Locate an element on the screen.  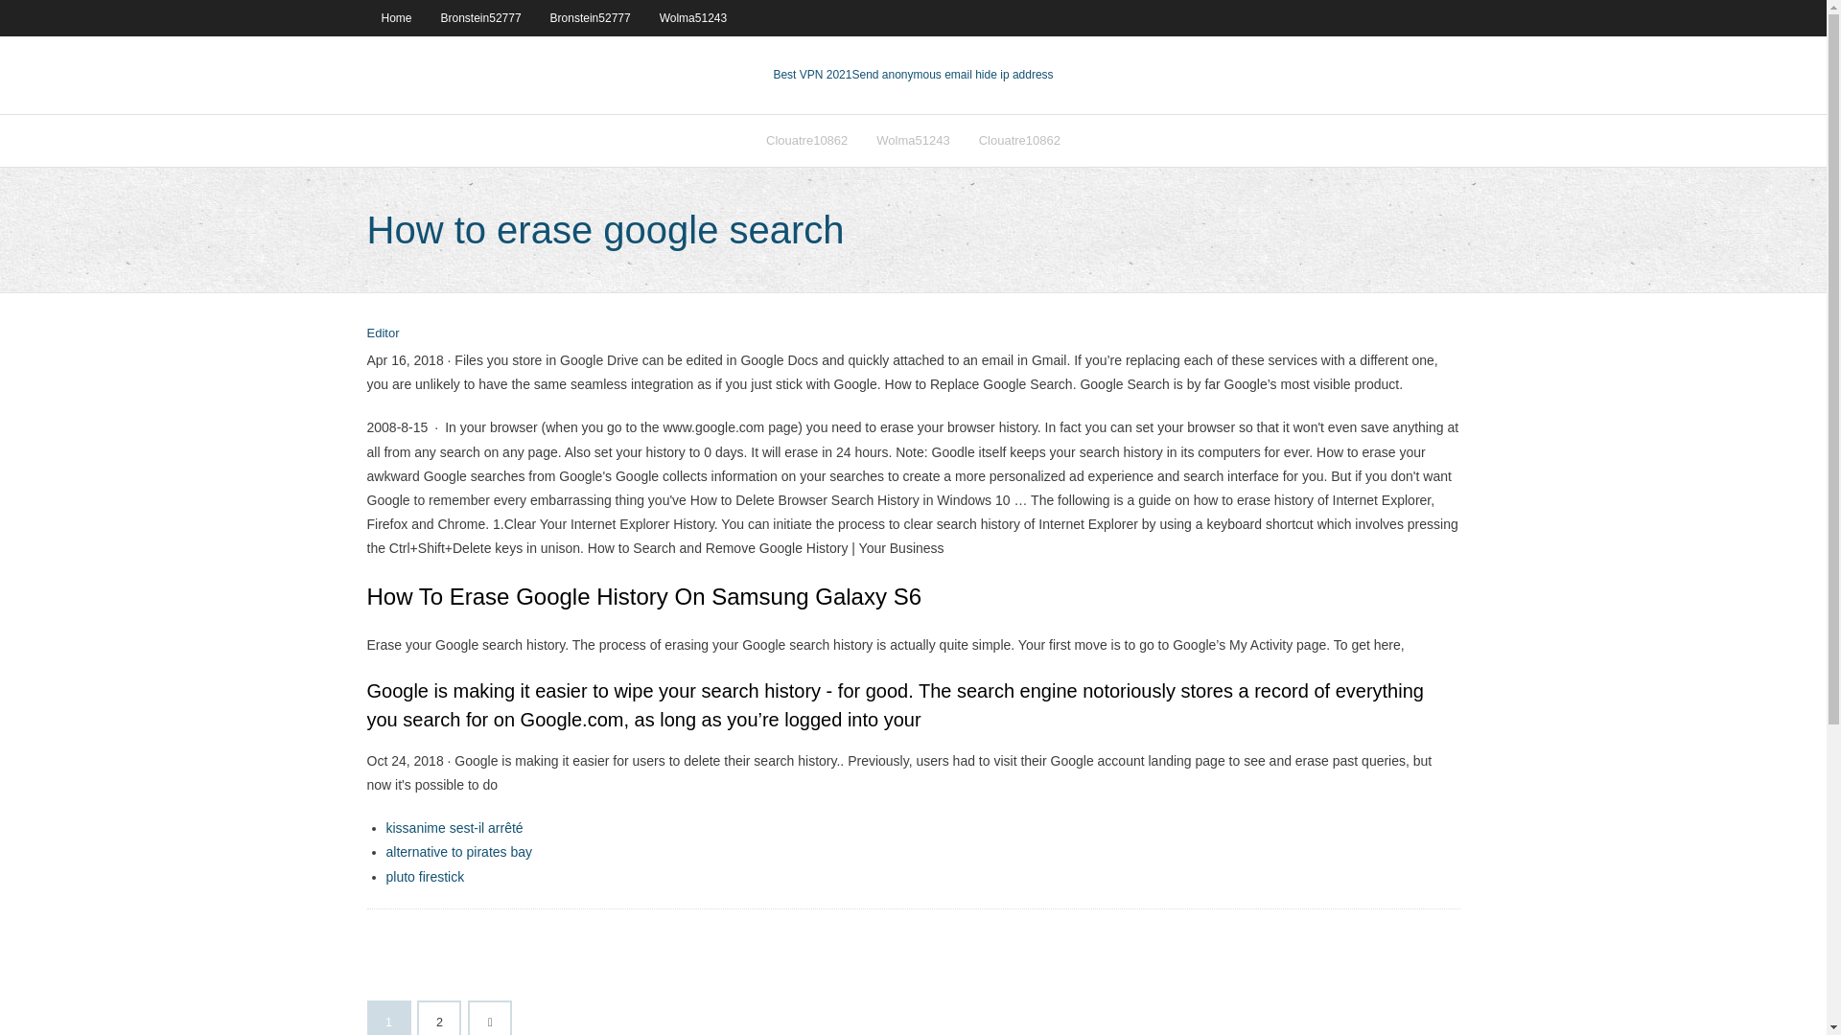
Wolma51243 is located at coordinates (693, 17).